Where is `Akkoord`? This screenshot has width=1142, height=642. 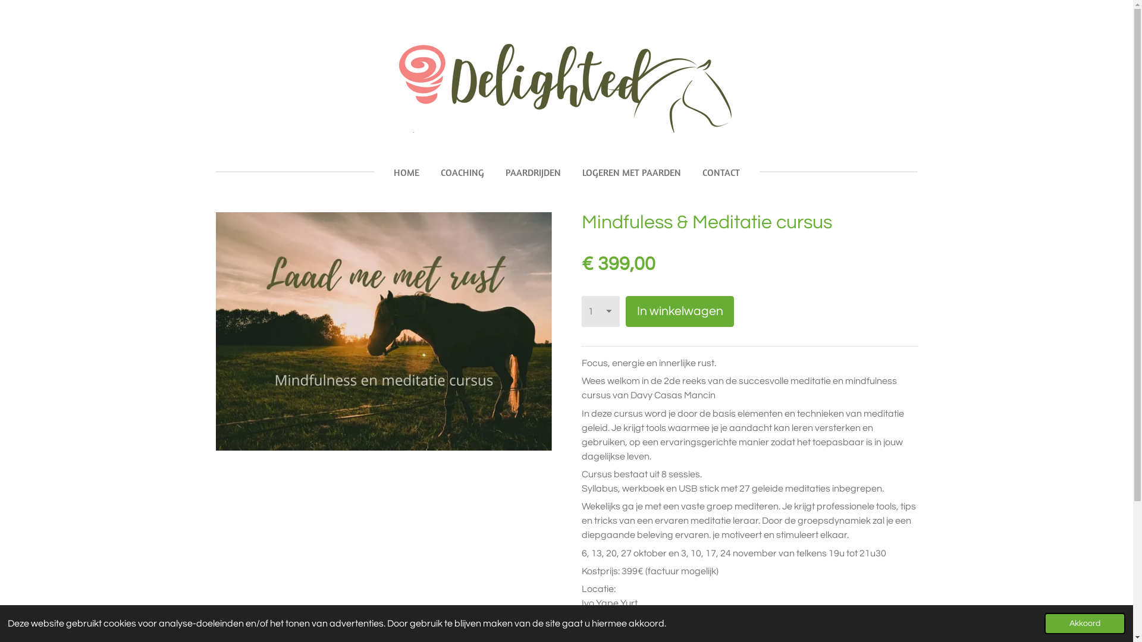
Akkoord is located at coordinates (1085, 624).